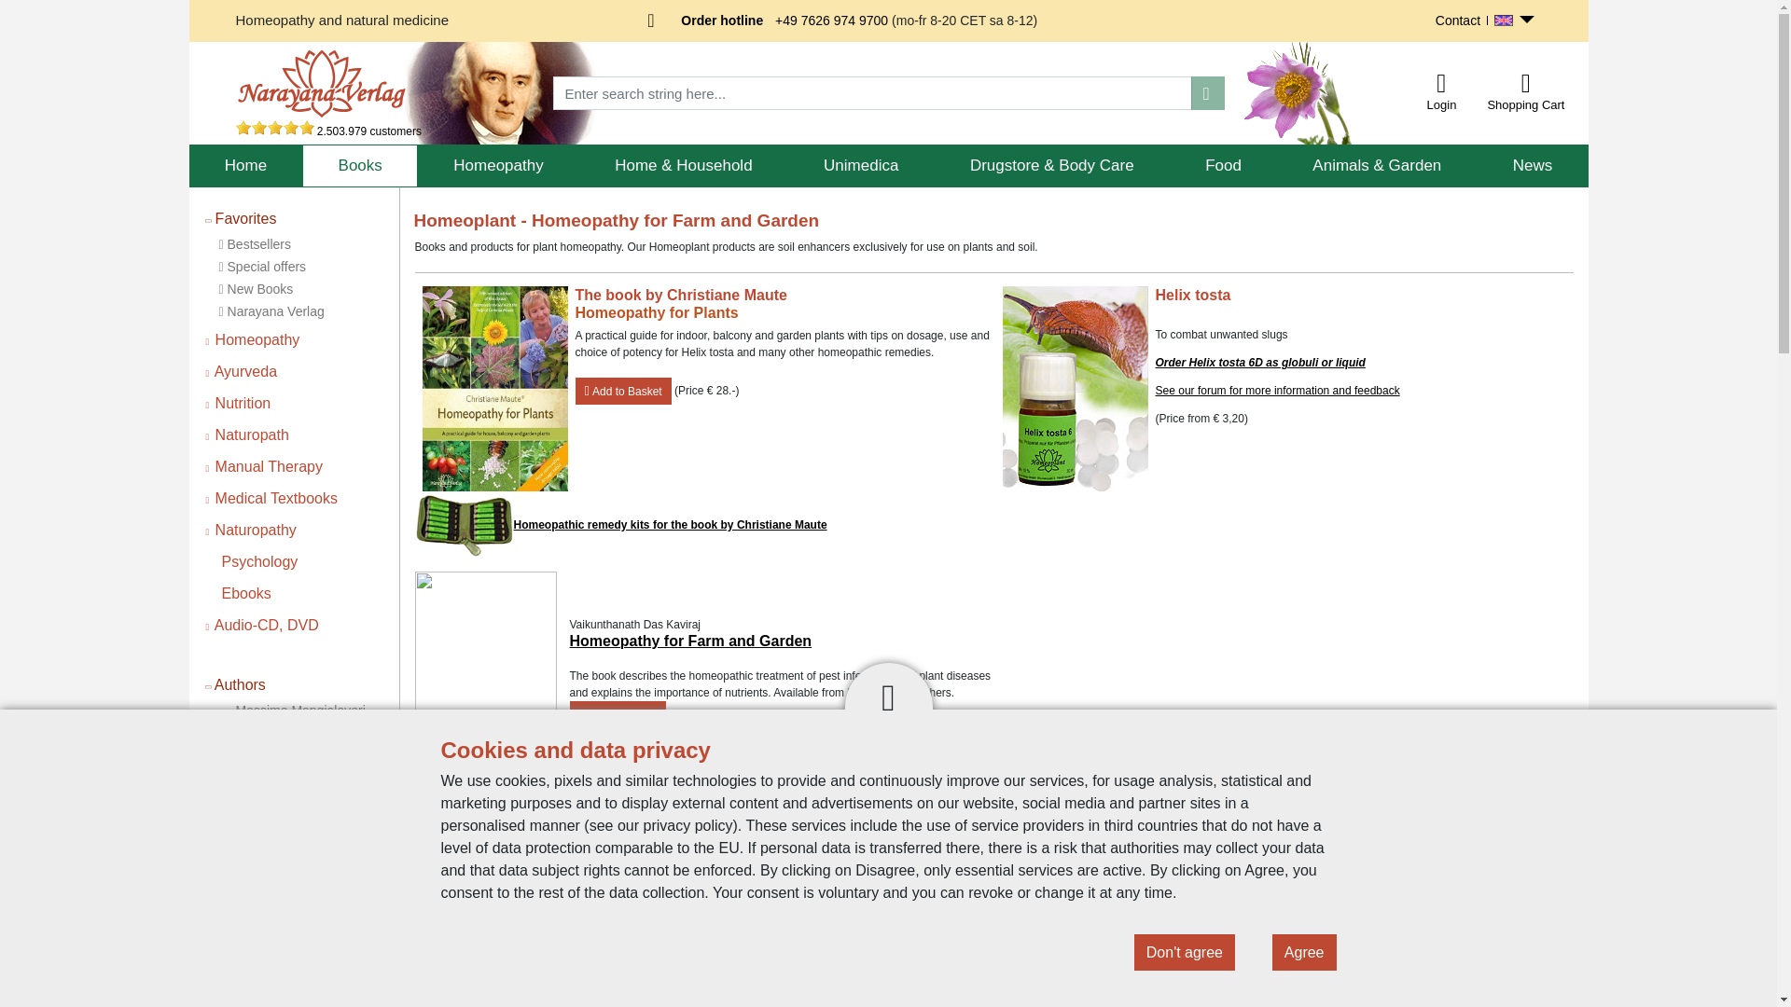 The width and height of the screenshot is (1791, 1007). I want to click on Books, so click(360, 166).